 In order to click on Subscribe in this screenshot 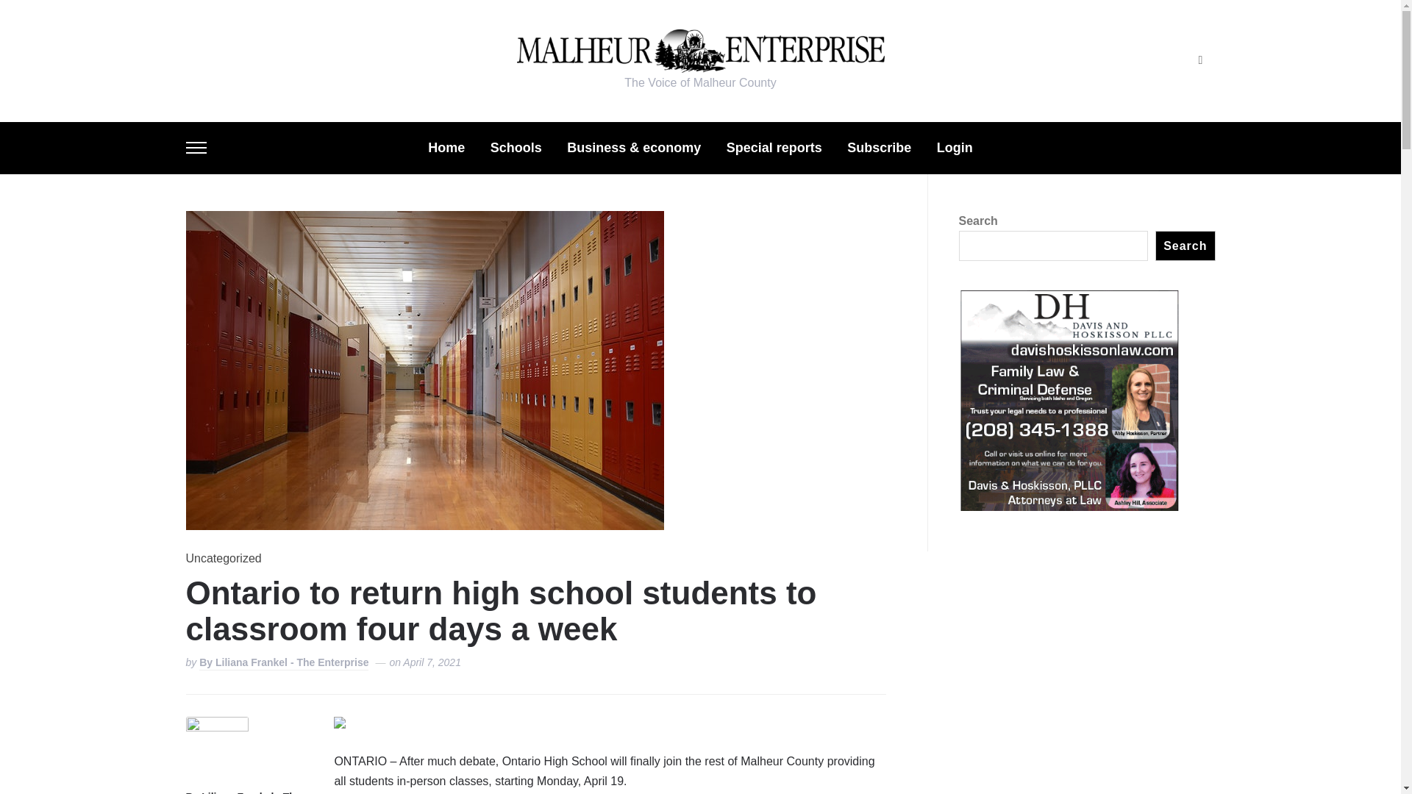, I will do `click(879, 148)`.